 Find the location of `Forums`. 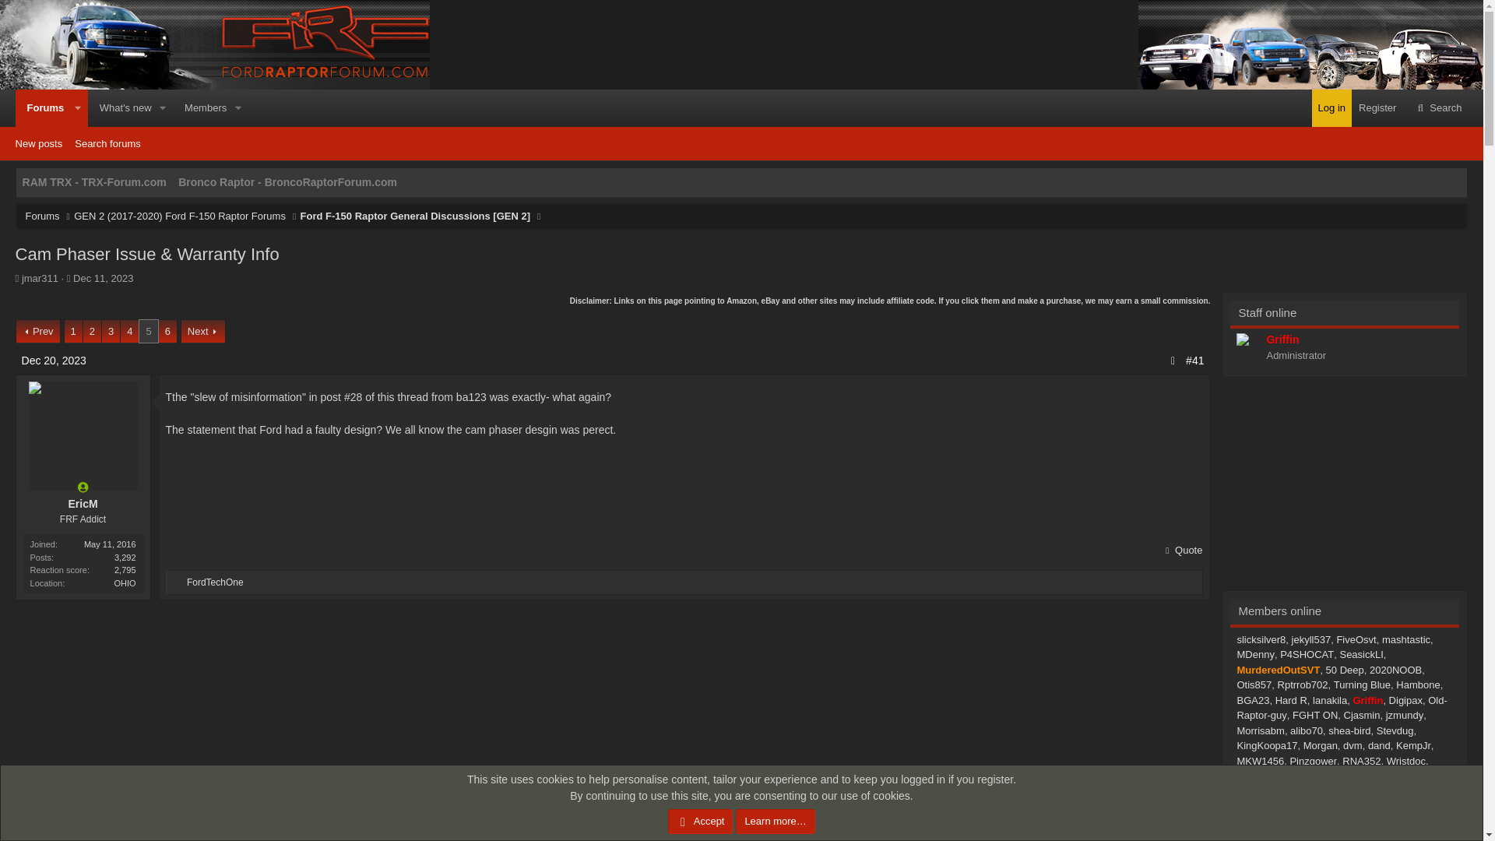

Forums is located at coordinates (42, 216).